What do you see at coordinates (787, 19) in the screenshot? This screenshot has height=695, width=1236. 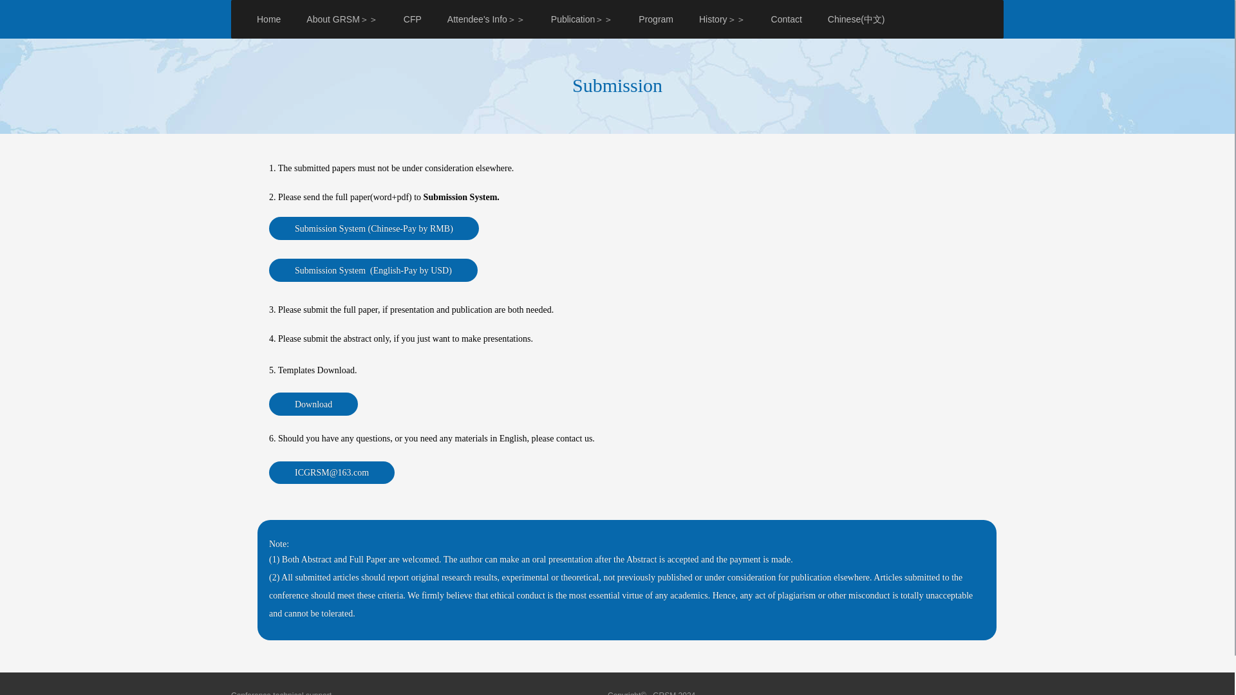 I see `Contact` at bounding box center [787, 19].